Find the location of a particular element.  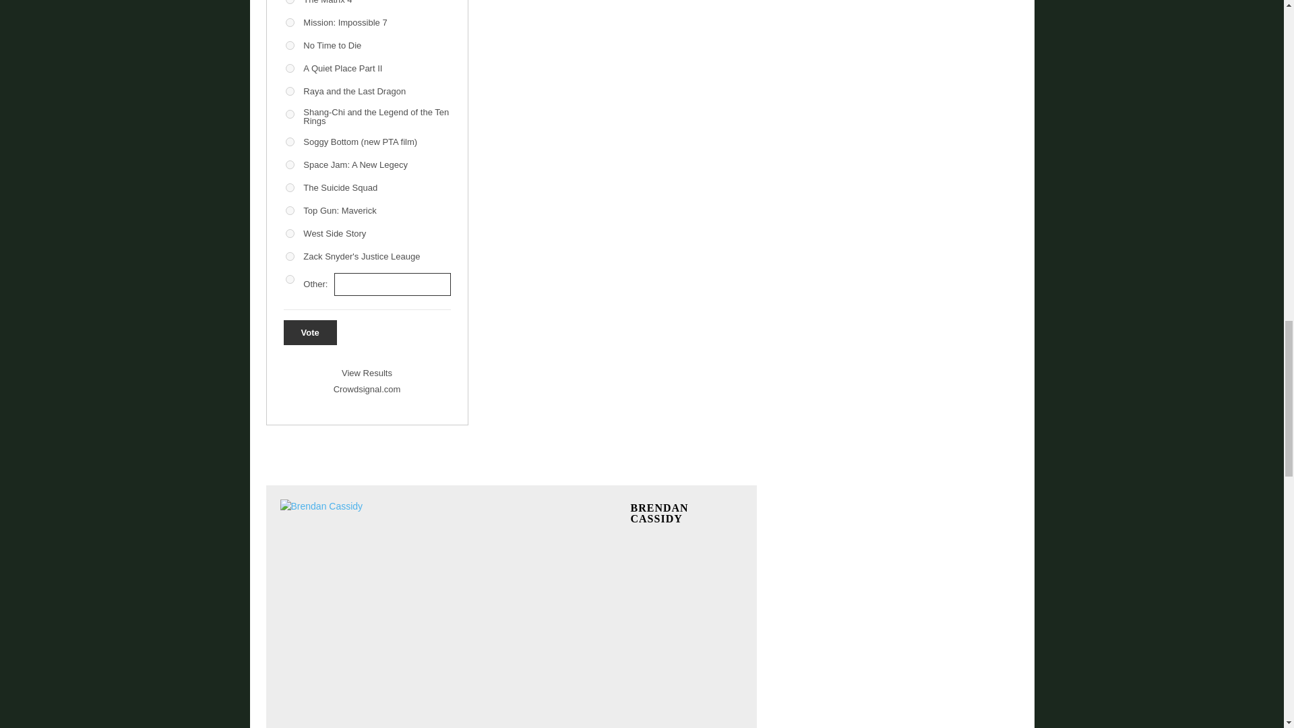

49550034 is located at coordinates (290, 164).